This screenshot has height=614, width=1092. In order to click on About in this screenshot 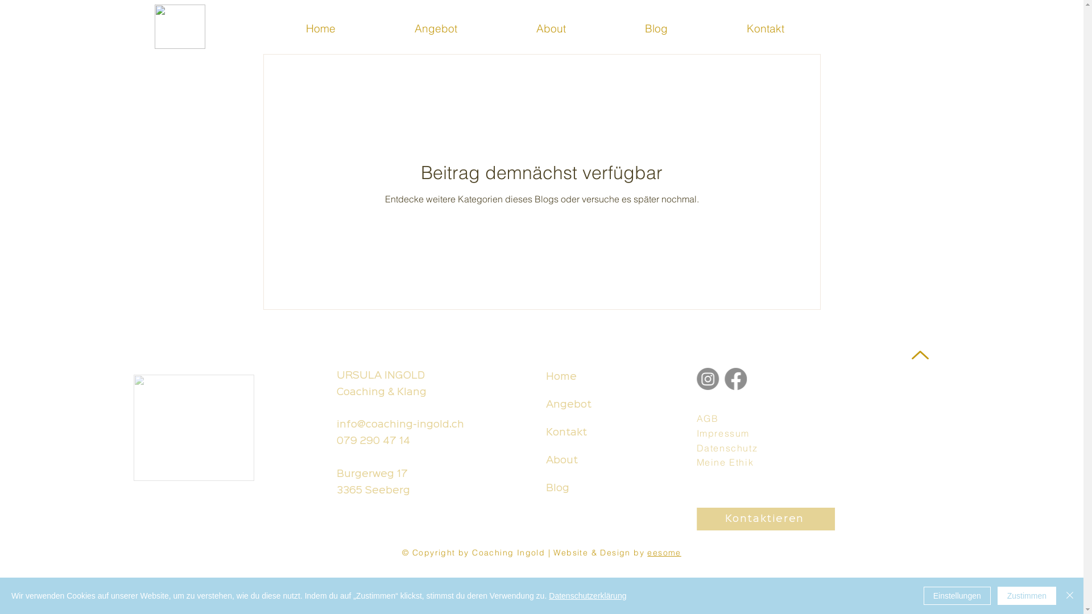, I will do `click(582, 27)`.